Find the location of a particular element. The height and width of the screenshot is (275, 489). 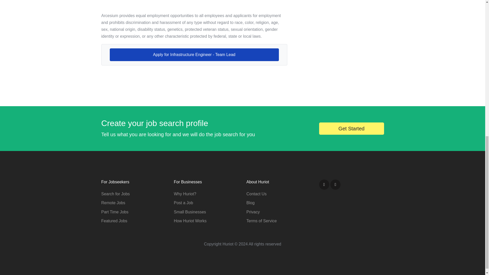

Post a Job is located at coordinates (183, 203).